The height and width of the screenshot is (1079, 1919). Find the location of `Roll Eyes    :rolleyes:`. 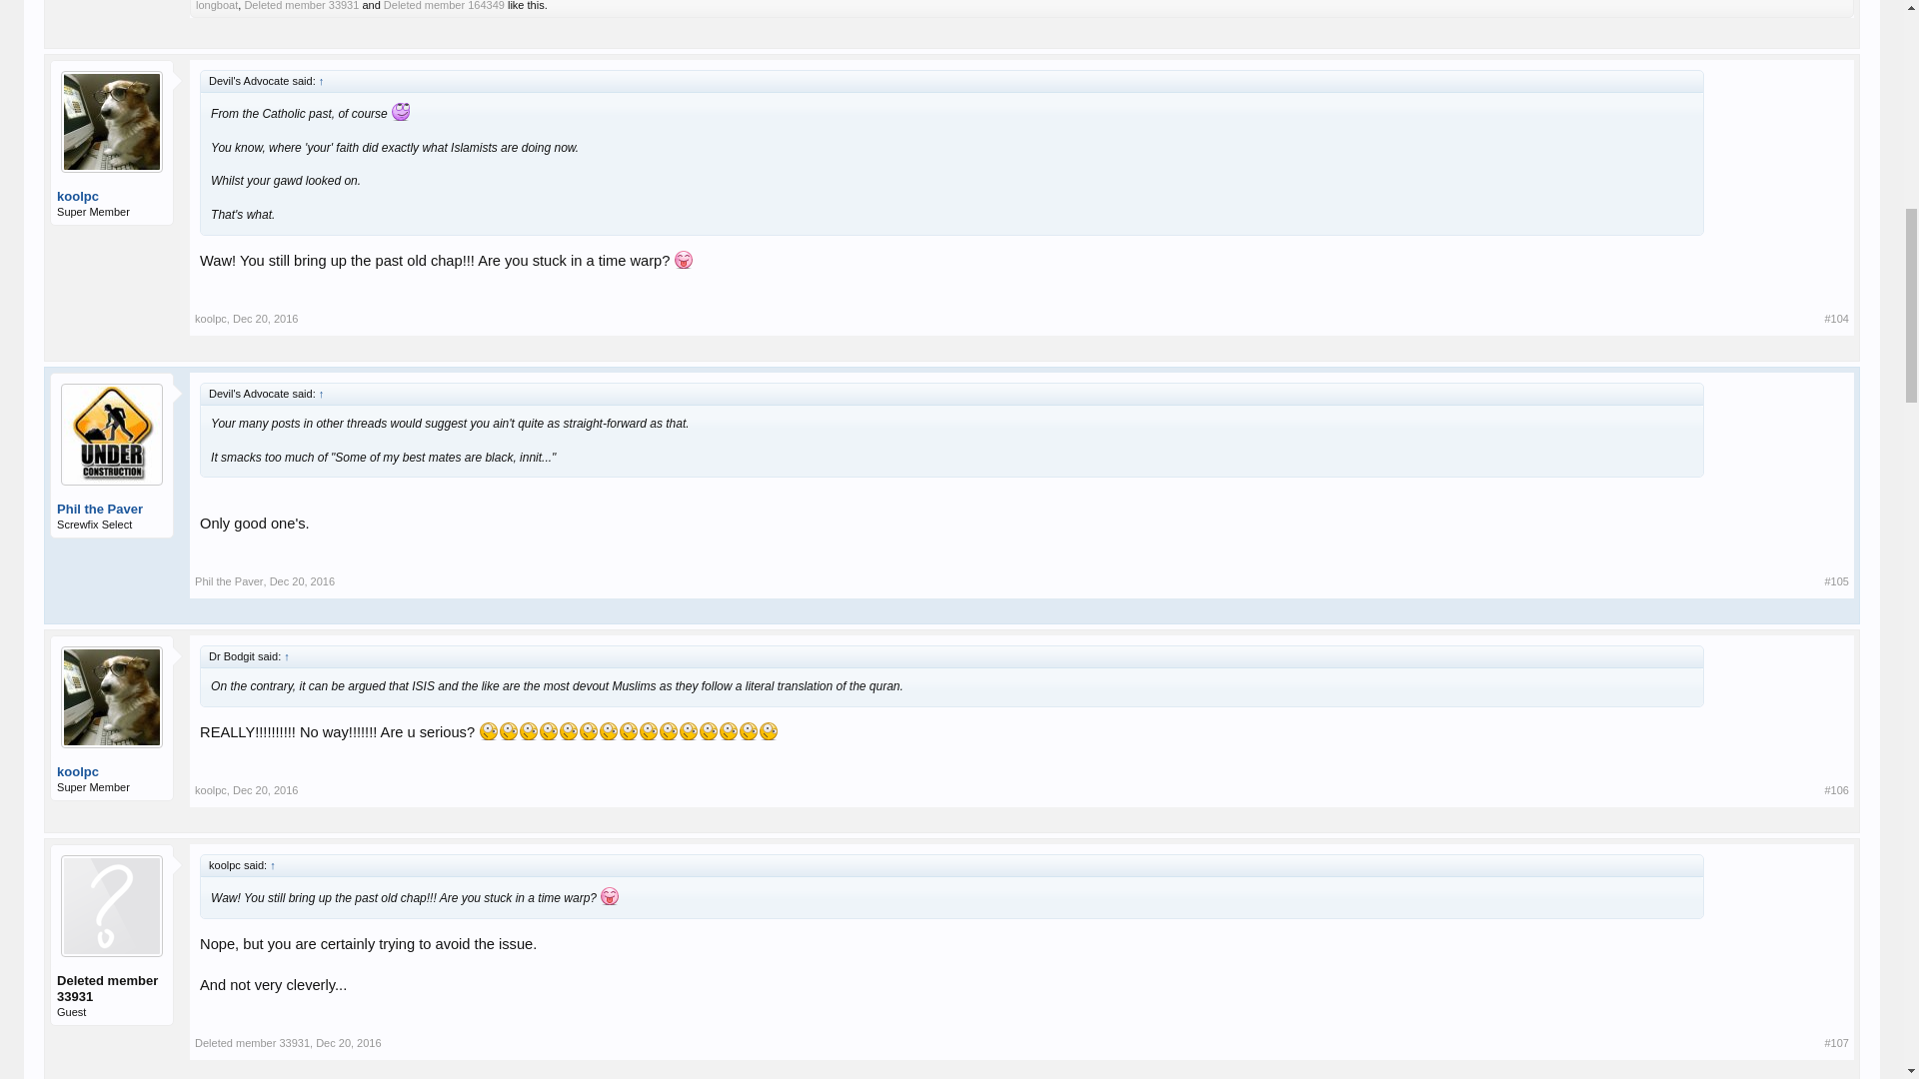

Roll Eyes    :rolleyes: is located at coordinates (400, 111).